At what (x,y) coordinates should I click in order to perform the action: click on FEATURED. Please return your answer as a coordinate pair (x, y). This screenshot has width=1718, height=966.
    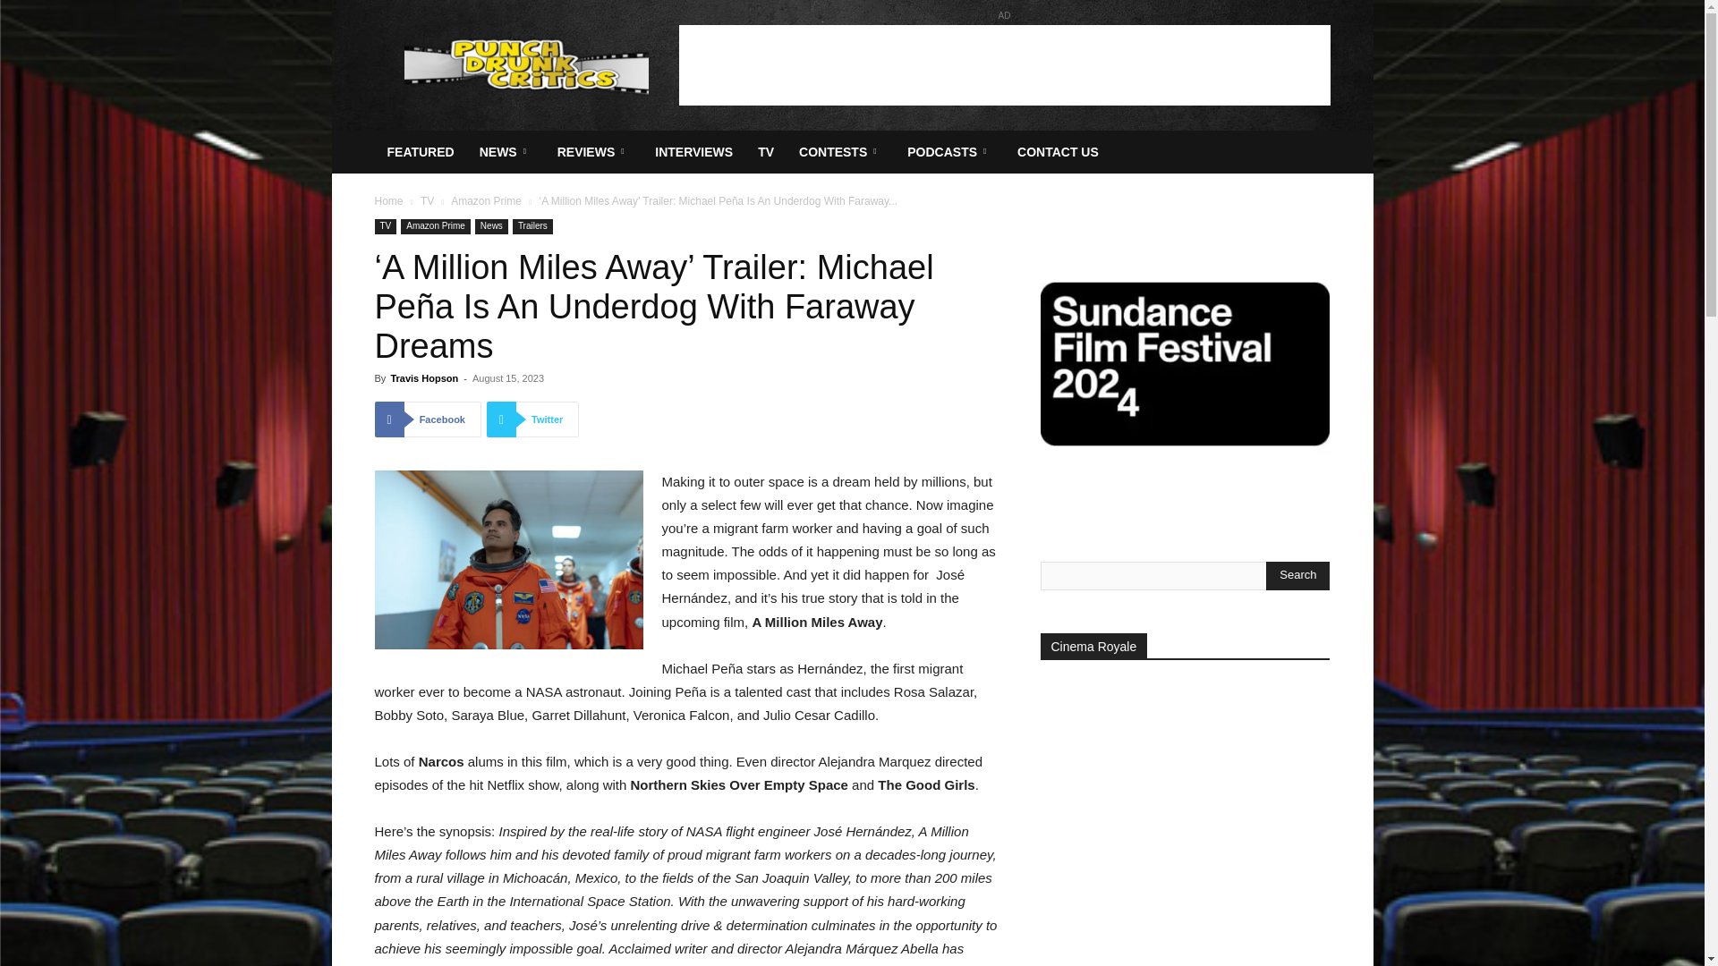
    Looking at the image, I should click on (420, 152).